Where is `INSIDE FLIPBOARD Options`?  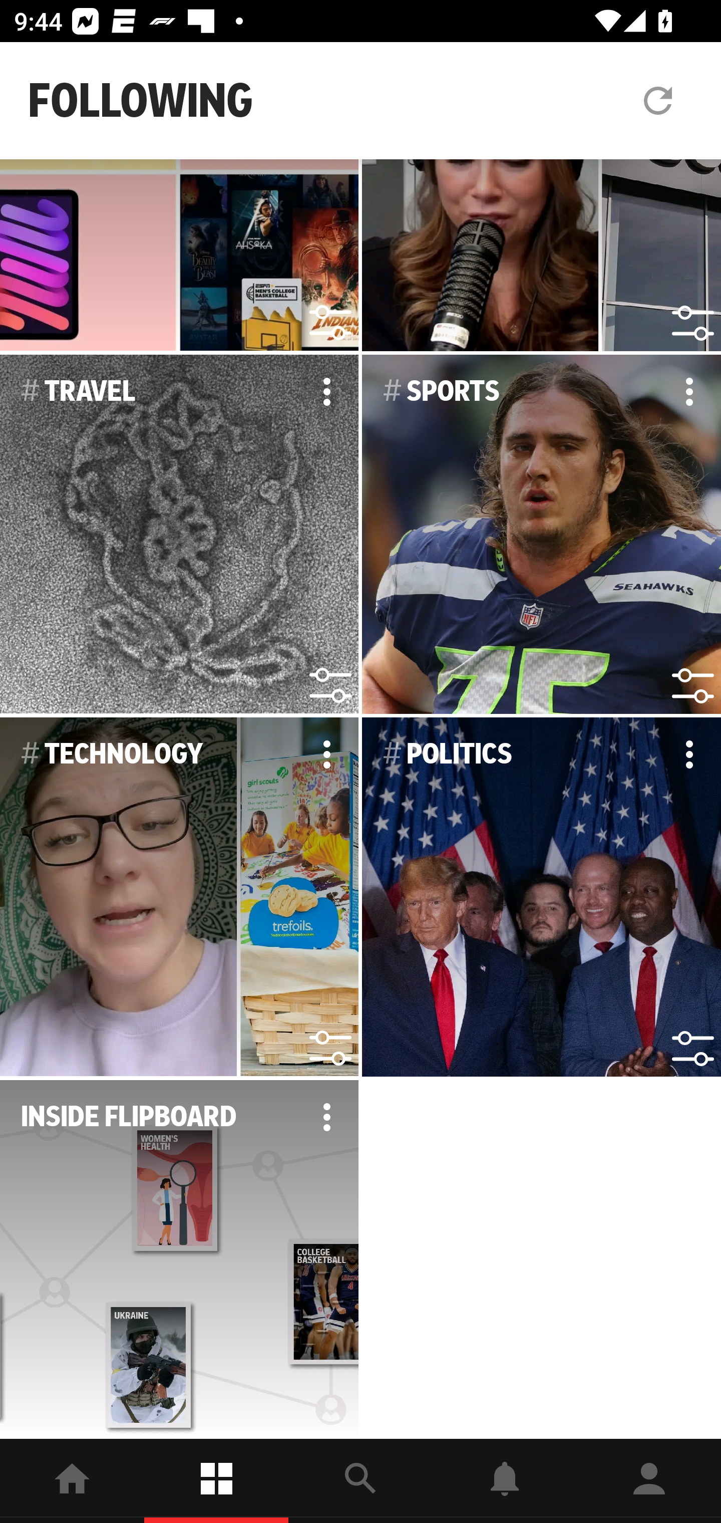 INSIDE FLIPBOARD Options is located at coordinates (179, 1259).